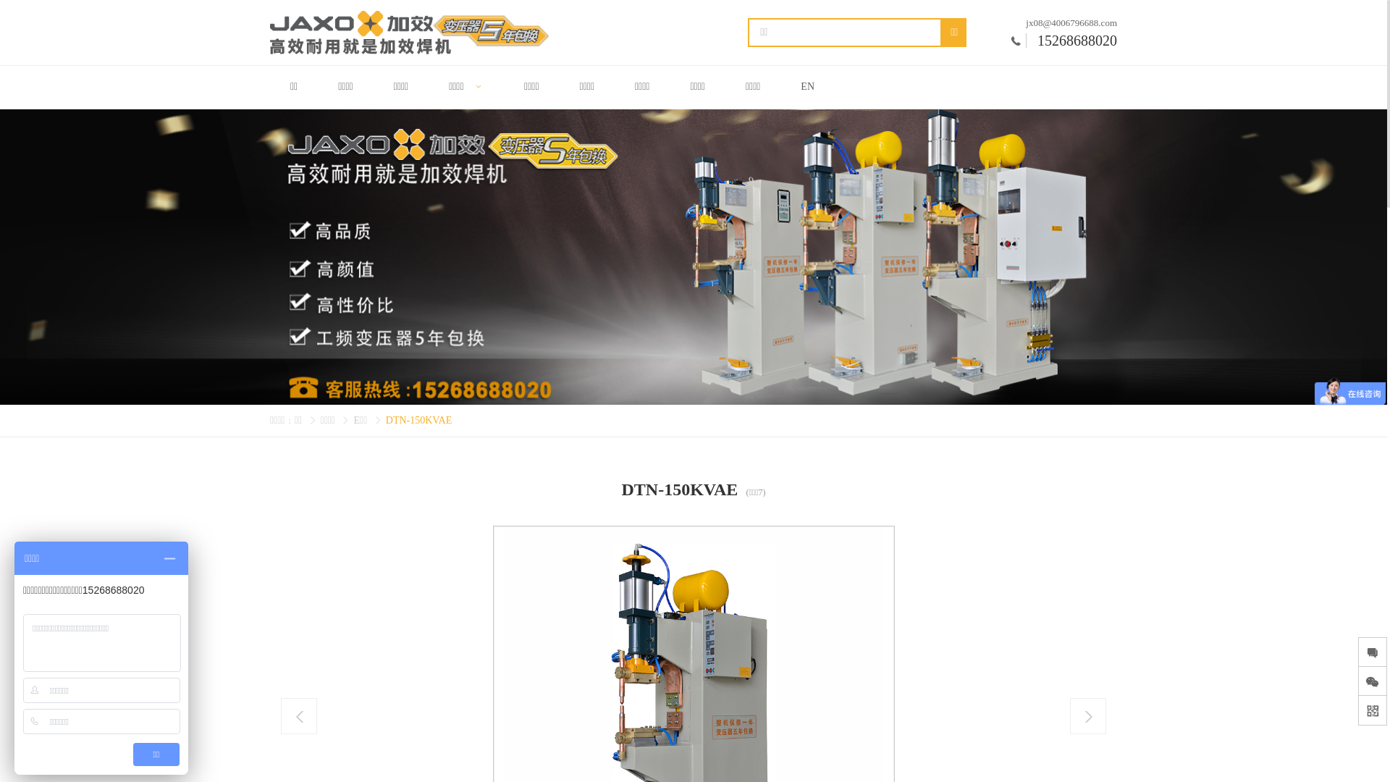 The height and width of the screenshot is (782, 1390). Describe the element at coordinates (1071, 22) in the screenshot. I see `jx08@4006796688.com` at that location.